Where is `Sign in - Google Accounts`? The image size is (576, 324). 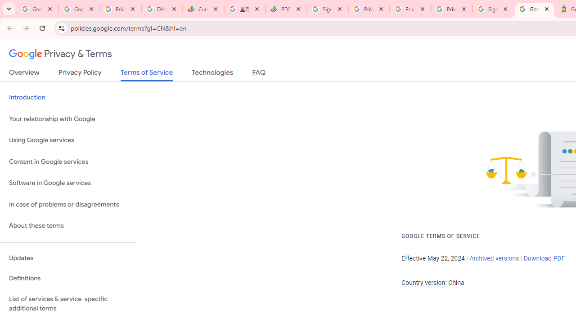 Sign in - Google Accounts is located at coordinates (328, 9).